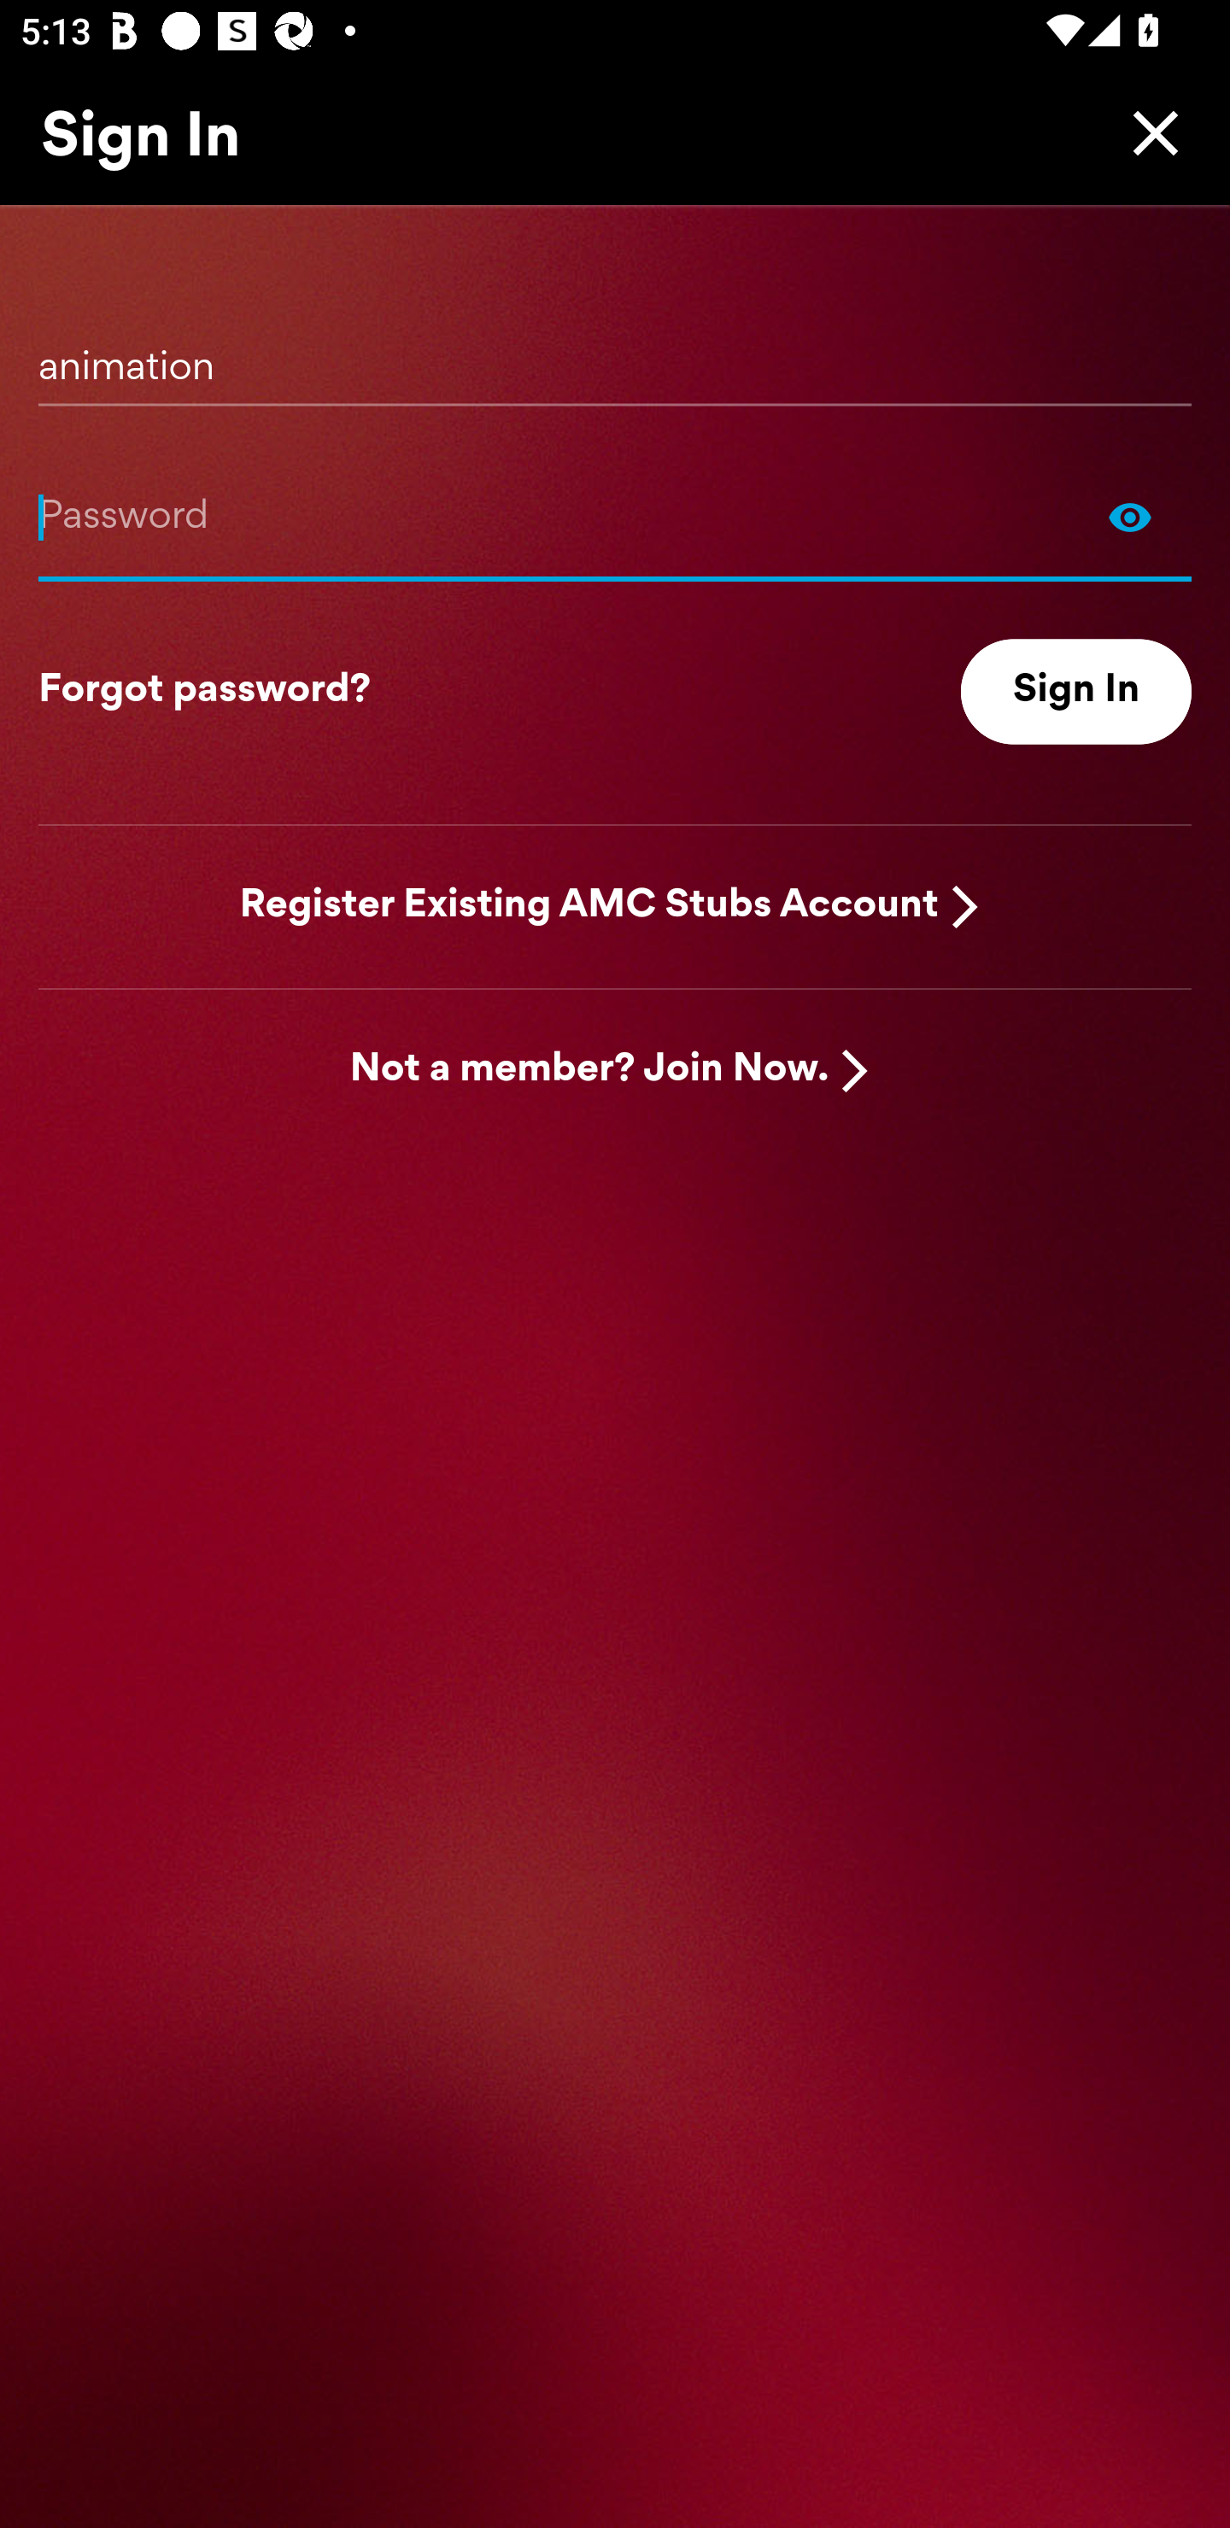  Describe the element at coordinates (1148, 132) in the screenshot. I see `Close` at that location.